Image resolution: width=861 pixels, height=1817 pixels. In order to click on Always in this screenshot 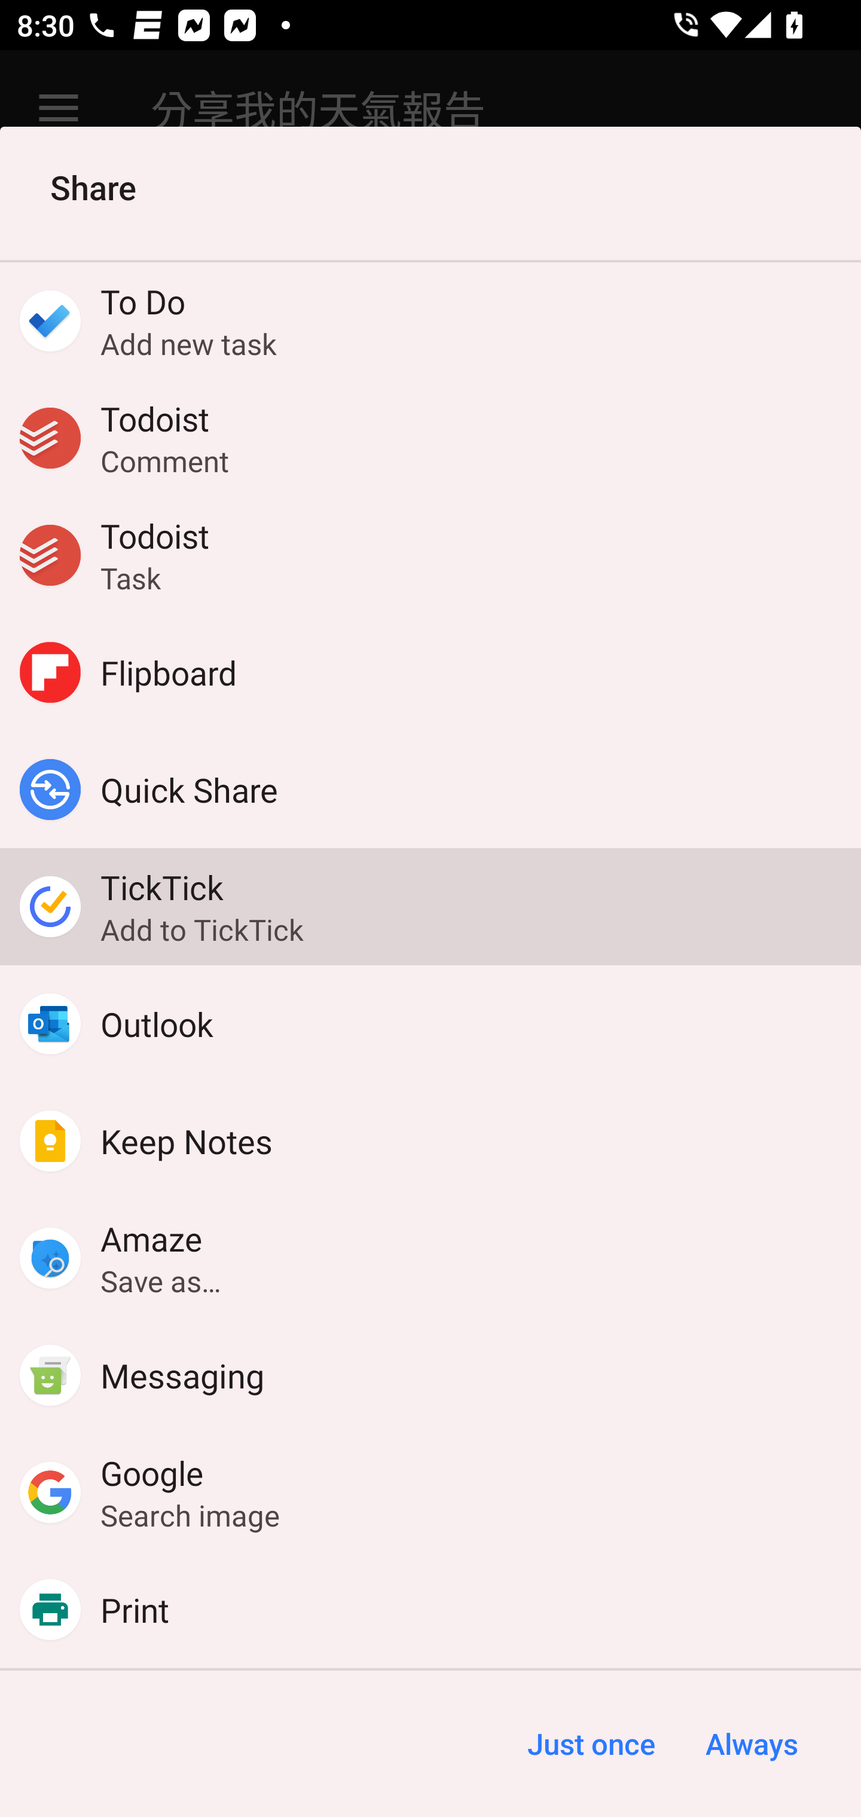, I will do `click(751, 1744)`.